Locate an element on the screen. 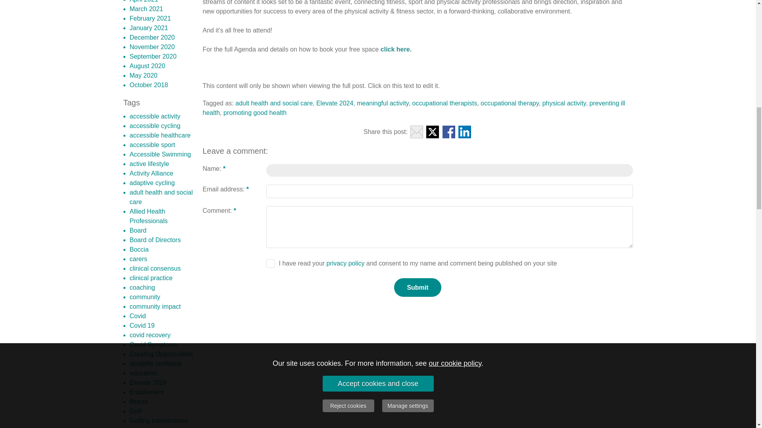 The width and height of the screenshot is (762, 428). physical activity is located at coordinates (564, 103).